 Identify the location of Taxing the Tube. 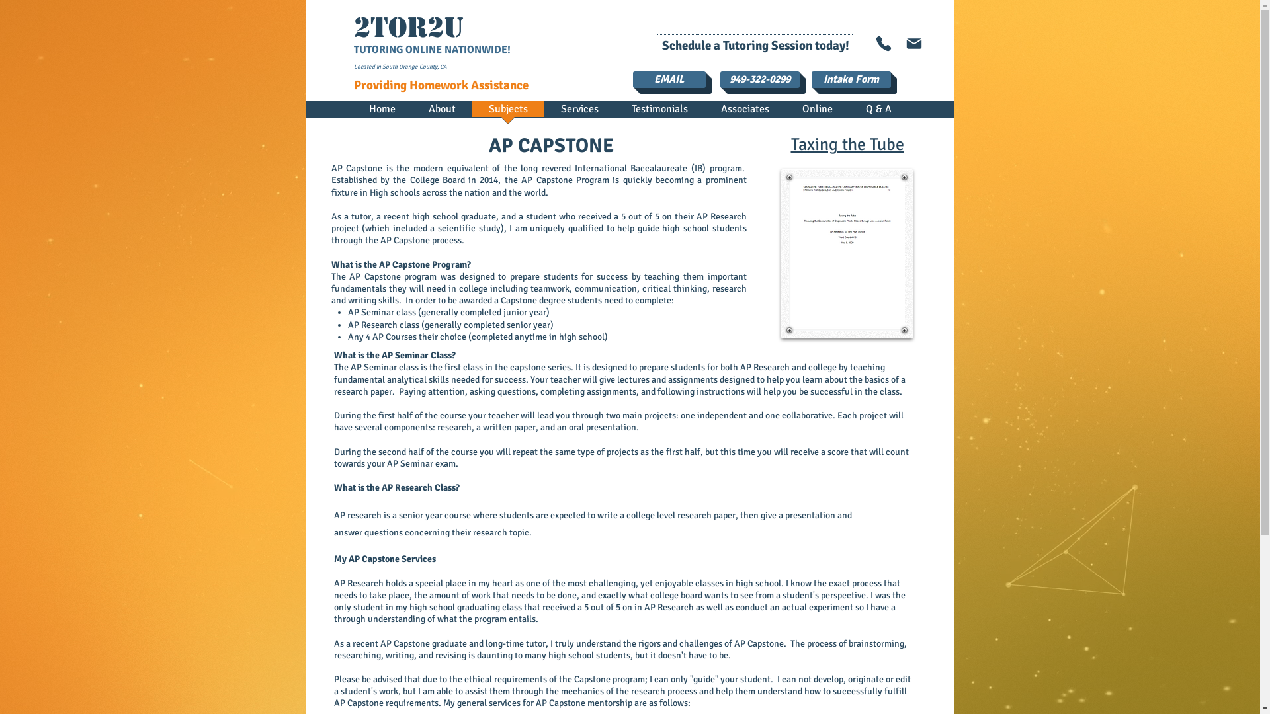
(848, 145).